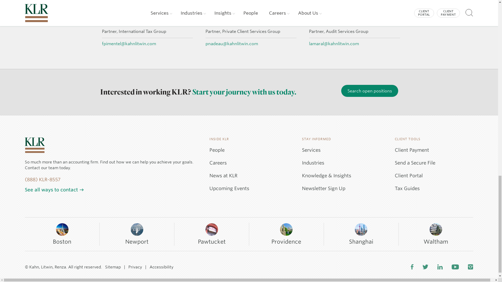 The image size is (502, 282). I want to click on eye, so click(294, 24).